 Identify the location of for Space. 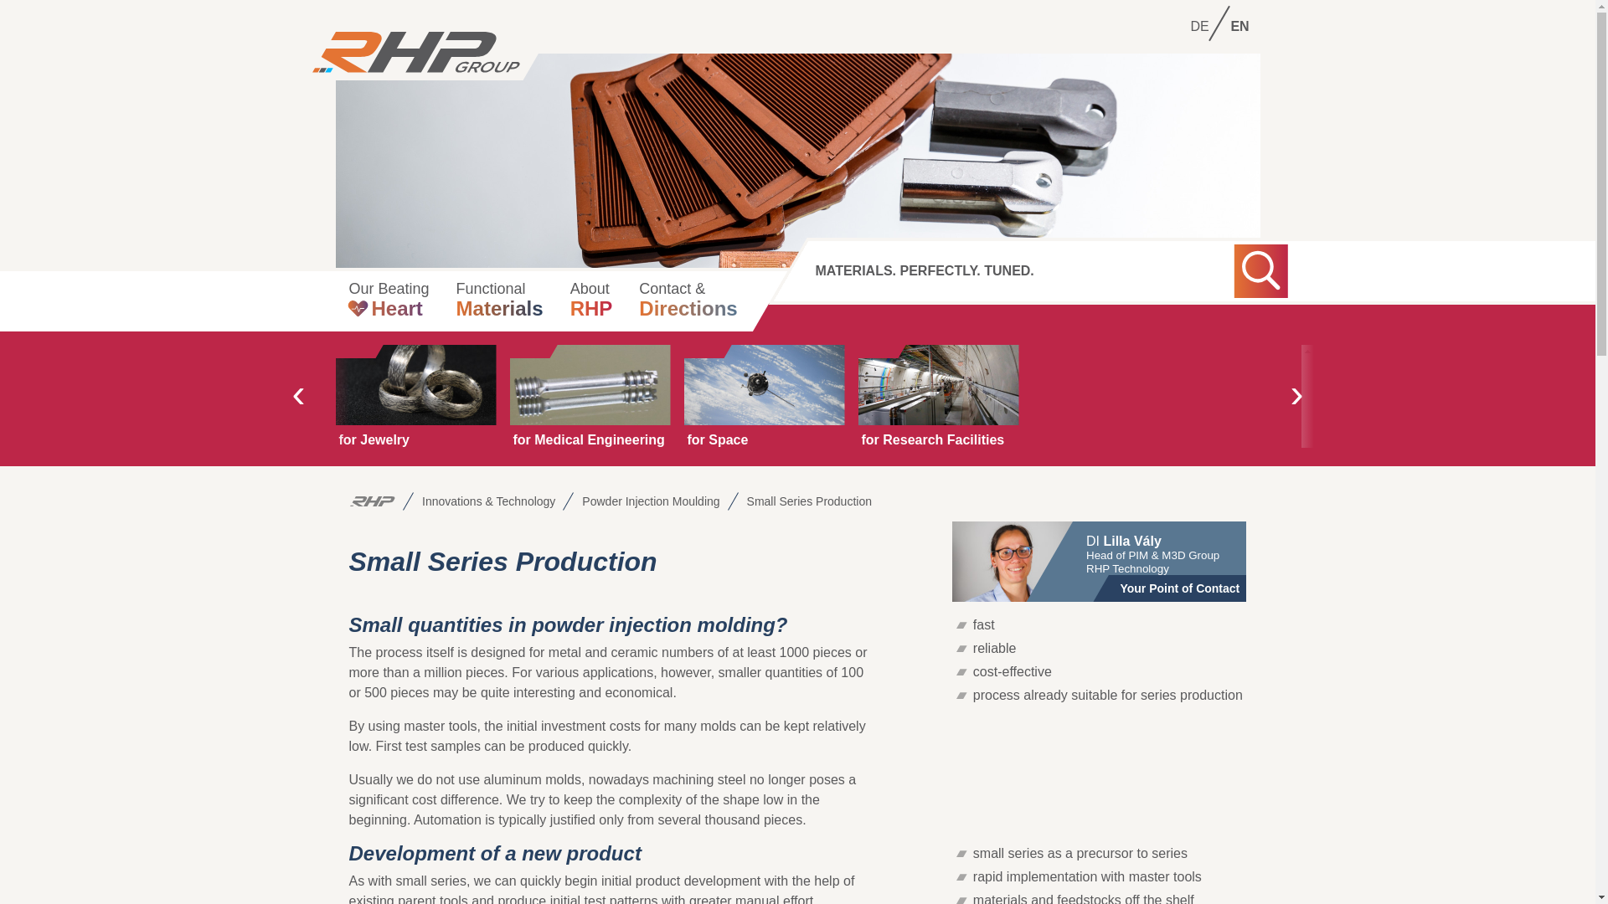
(384, 326).